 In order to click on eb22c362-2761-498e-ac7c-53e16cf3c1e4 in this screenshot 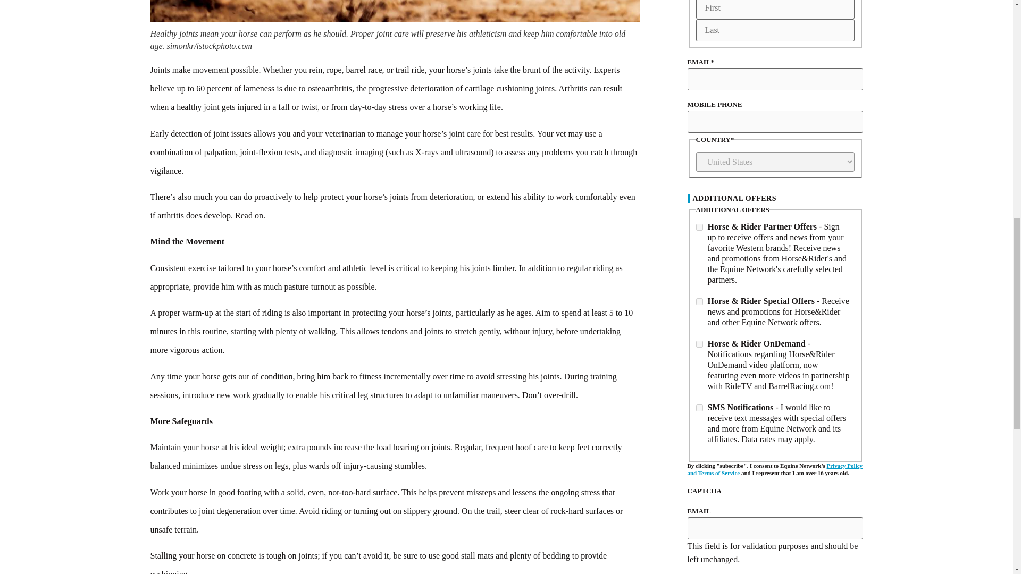, I will do `click(699, 227)`.